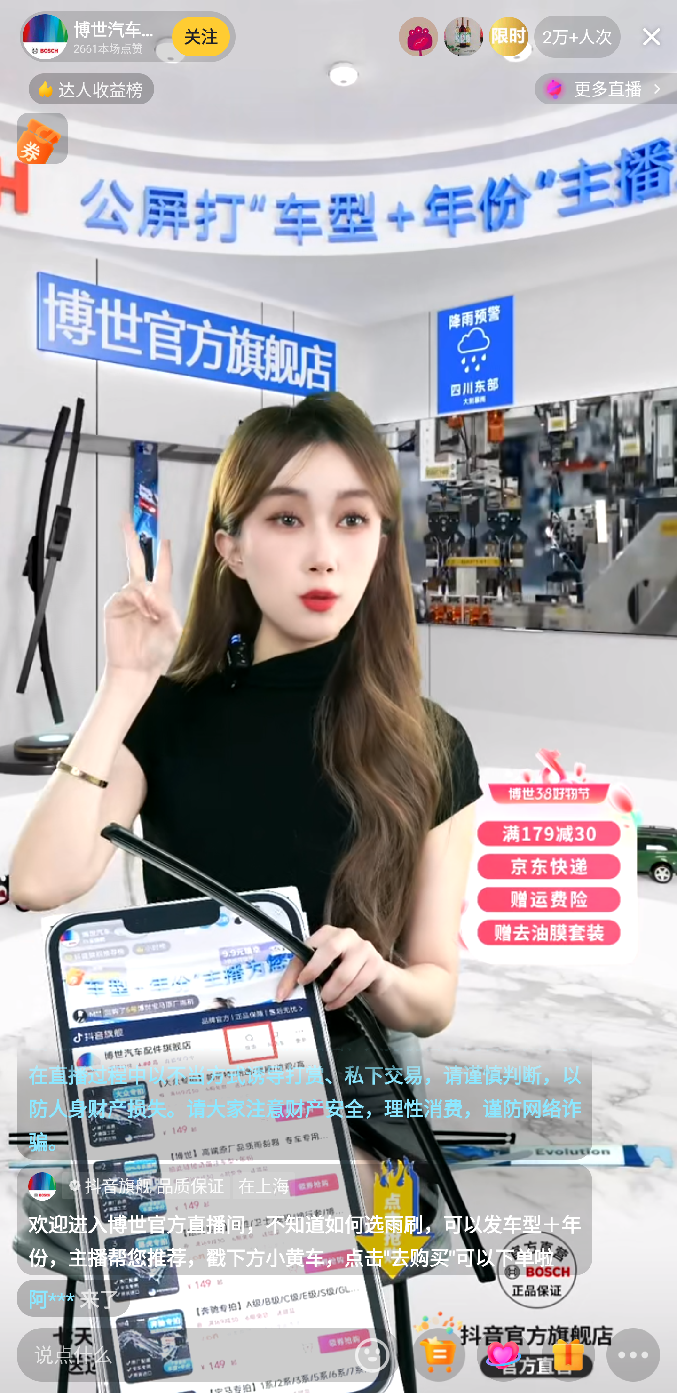 Image resolution: width=677 pixels, height=1393 pixels. I want to click on 更多直播, so click(606, 89).